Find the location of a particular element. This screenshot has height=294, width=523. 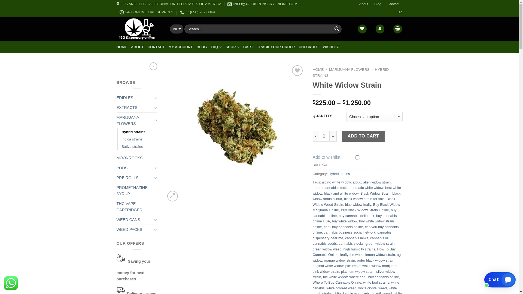

buy white widow is located at coordinates (345, 221).